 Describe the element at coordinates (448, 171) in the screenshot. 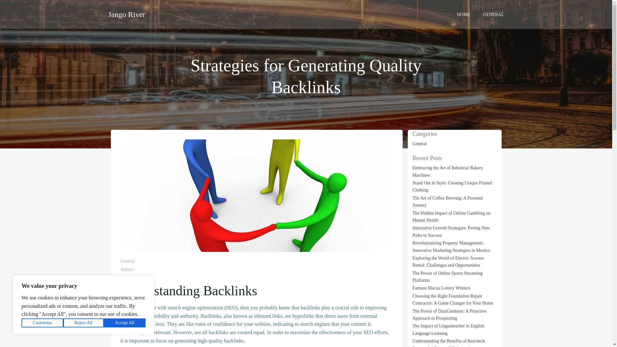

I see `Embracing the Art of Industrial Bakery Machines` at that location.